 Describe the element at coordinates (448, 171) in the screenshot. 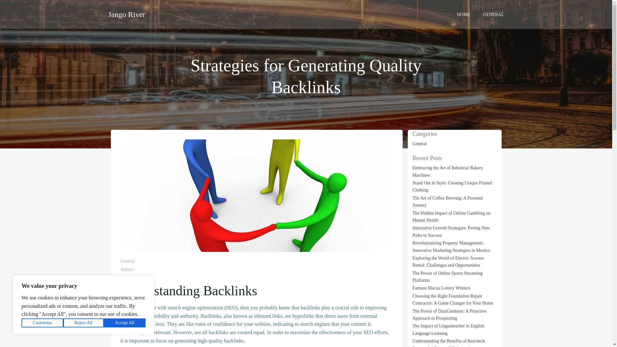

I see `Embracing the Art of Industrial Bakery Machines` at that location.